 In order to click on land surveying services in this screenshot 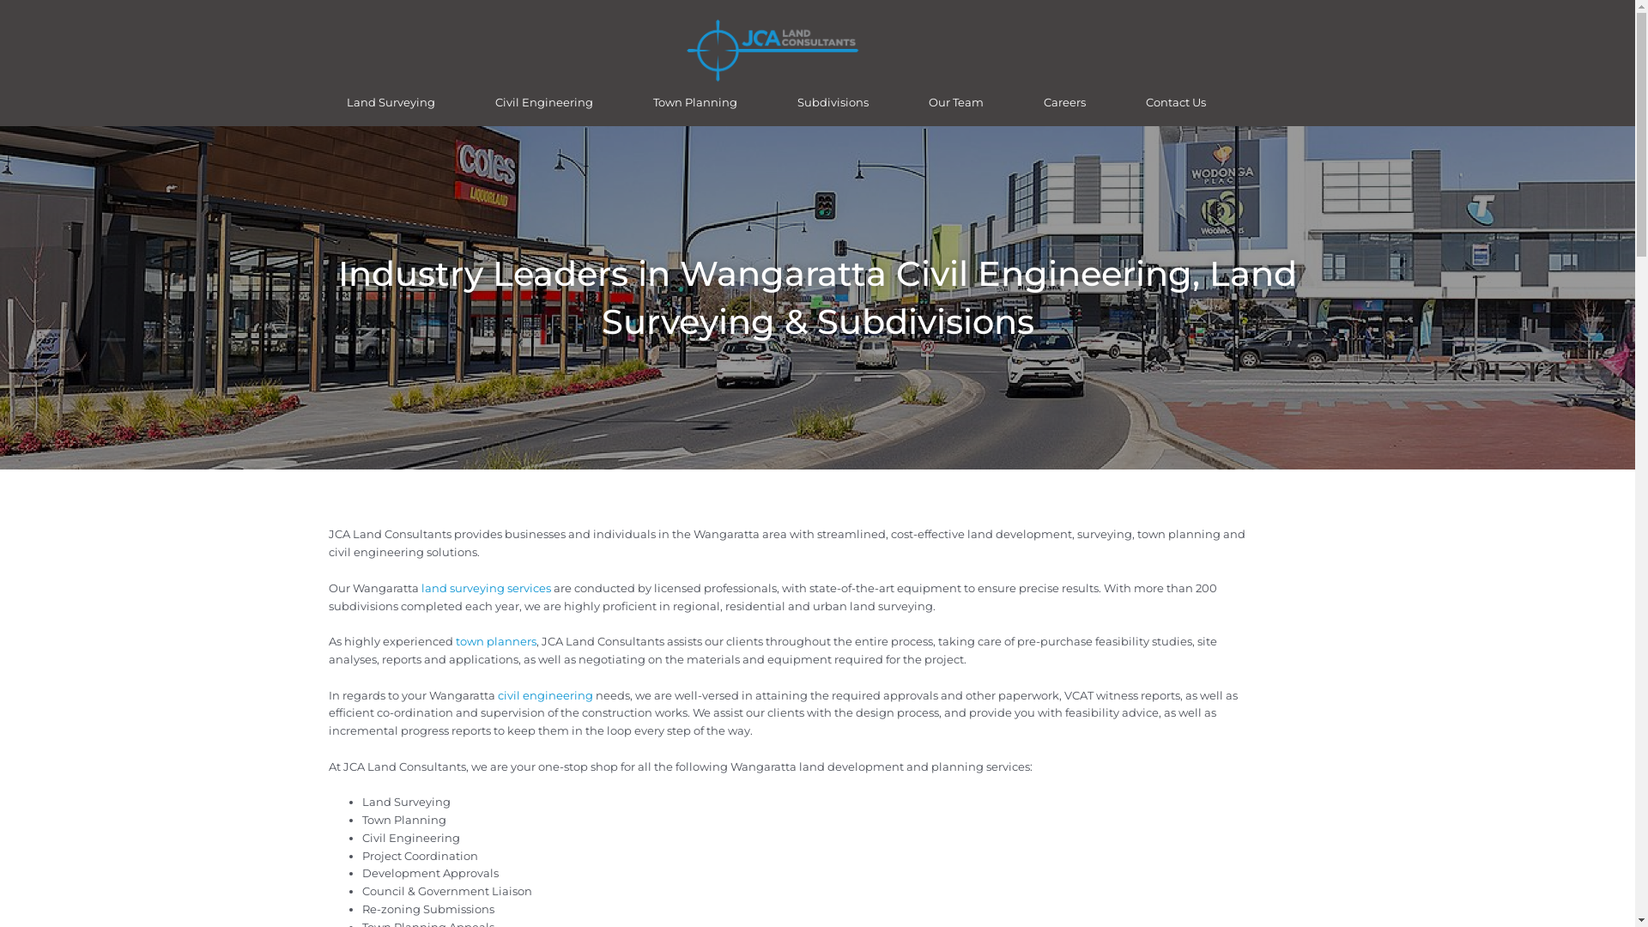, I will do `click(485, 588)`.